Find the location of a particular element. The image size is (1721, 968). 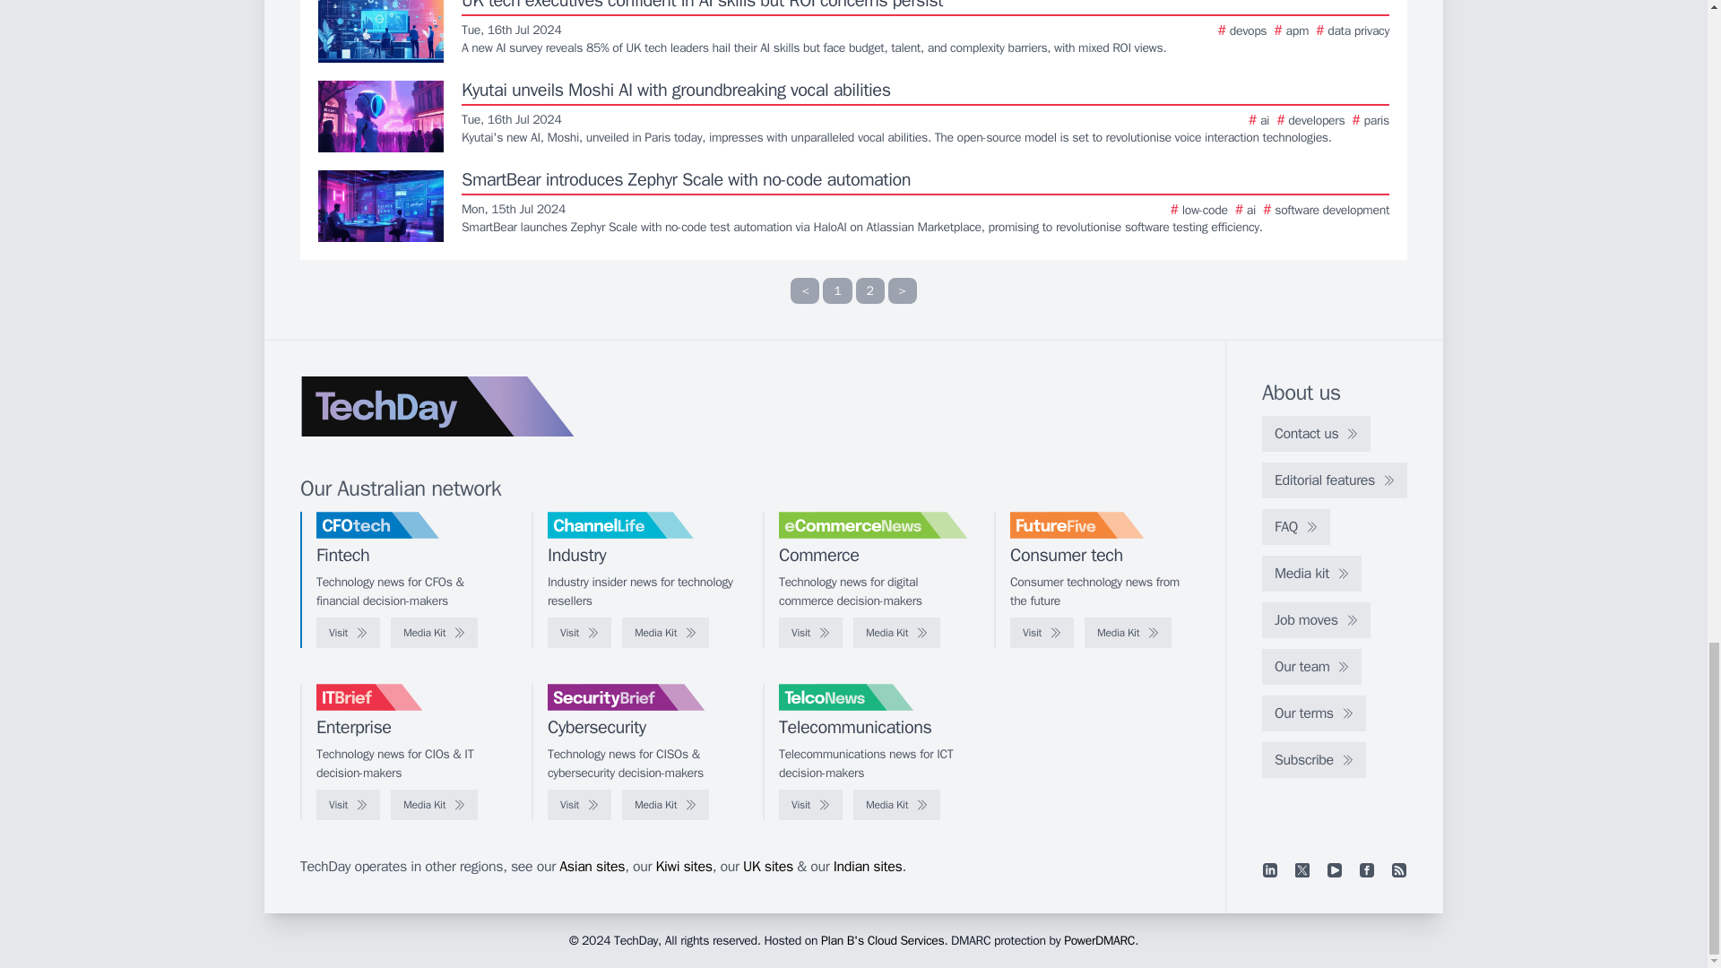

Media Kit is located at coordinates (665, 633).